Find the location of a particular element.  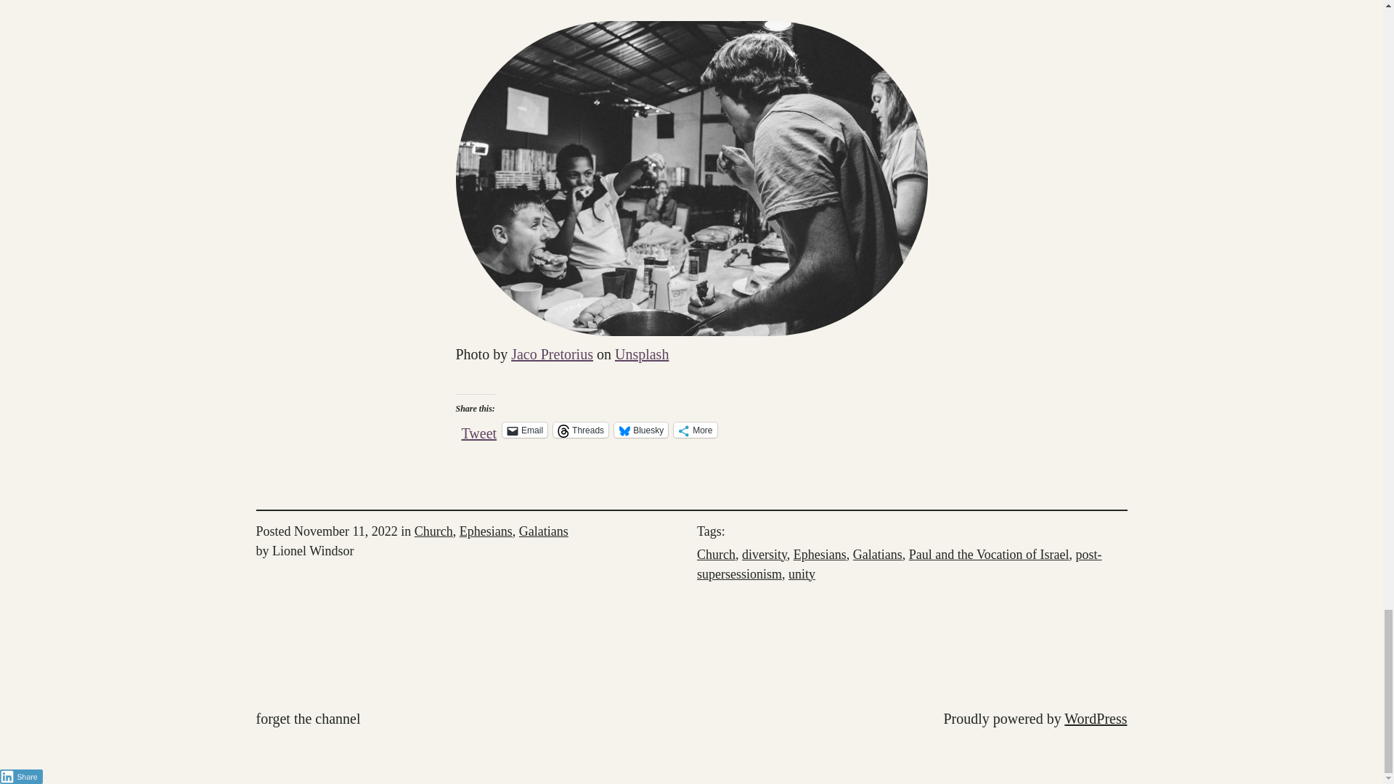

Ephesians is located at coordinates (819, 555).